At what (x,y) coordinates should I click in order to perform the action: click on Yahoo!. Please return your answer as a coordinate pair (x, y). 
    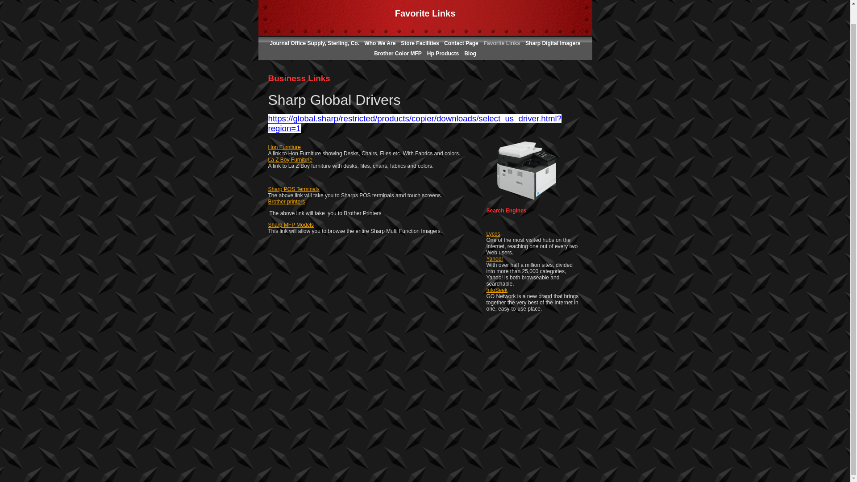
    Looking at the image, I should click on (495, 259).